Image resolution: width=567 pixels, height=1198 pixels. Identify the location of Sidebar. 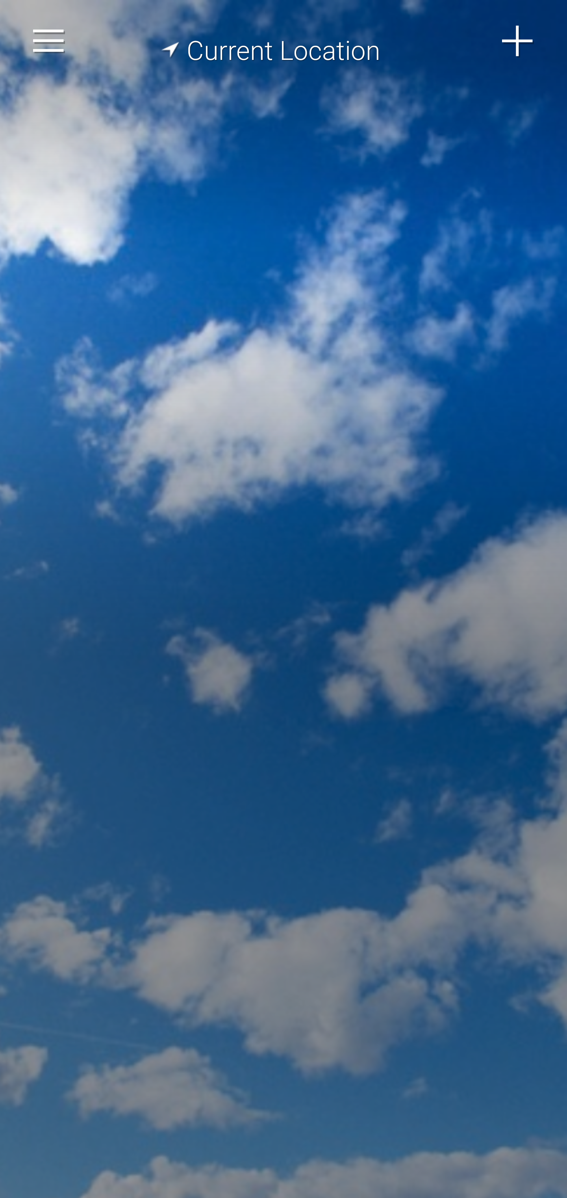
(49, 41).